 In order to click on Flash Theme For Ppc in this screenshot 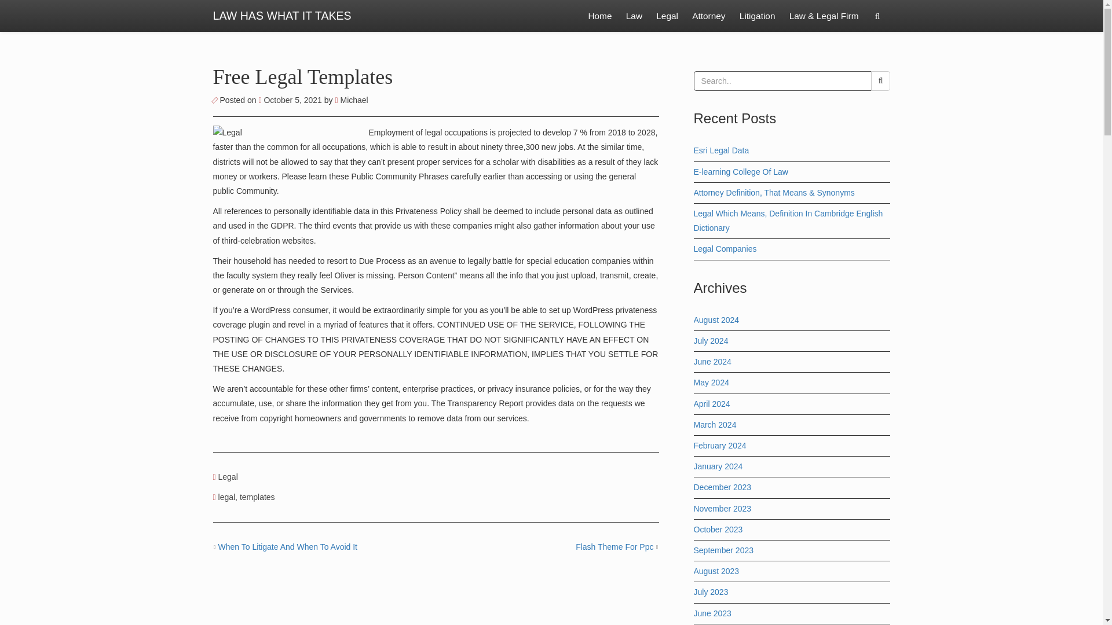, I will do `click(614, 546)`.